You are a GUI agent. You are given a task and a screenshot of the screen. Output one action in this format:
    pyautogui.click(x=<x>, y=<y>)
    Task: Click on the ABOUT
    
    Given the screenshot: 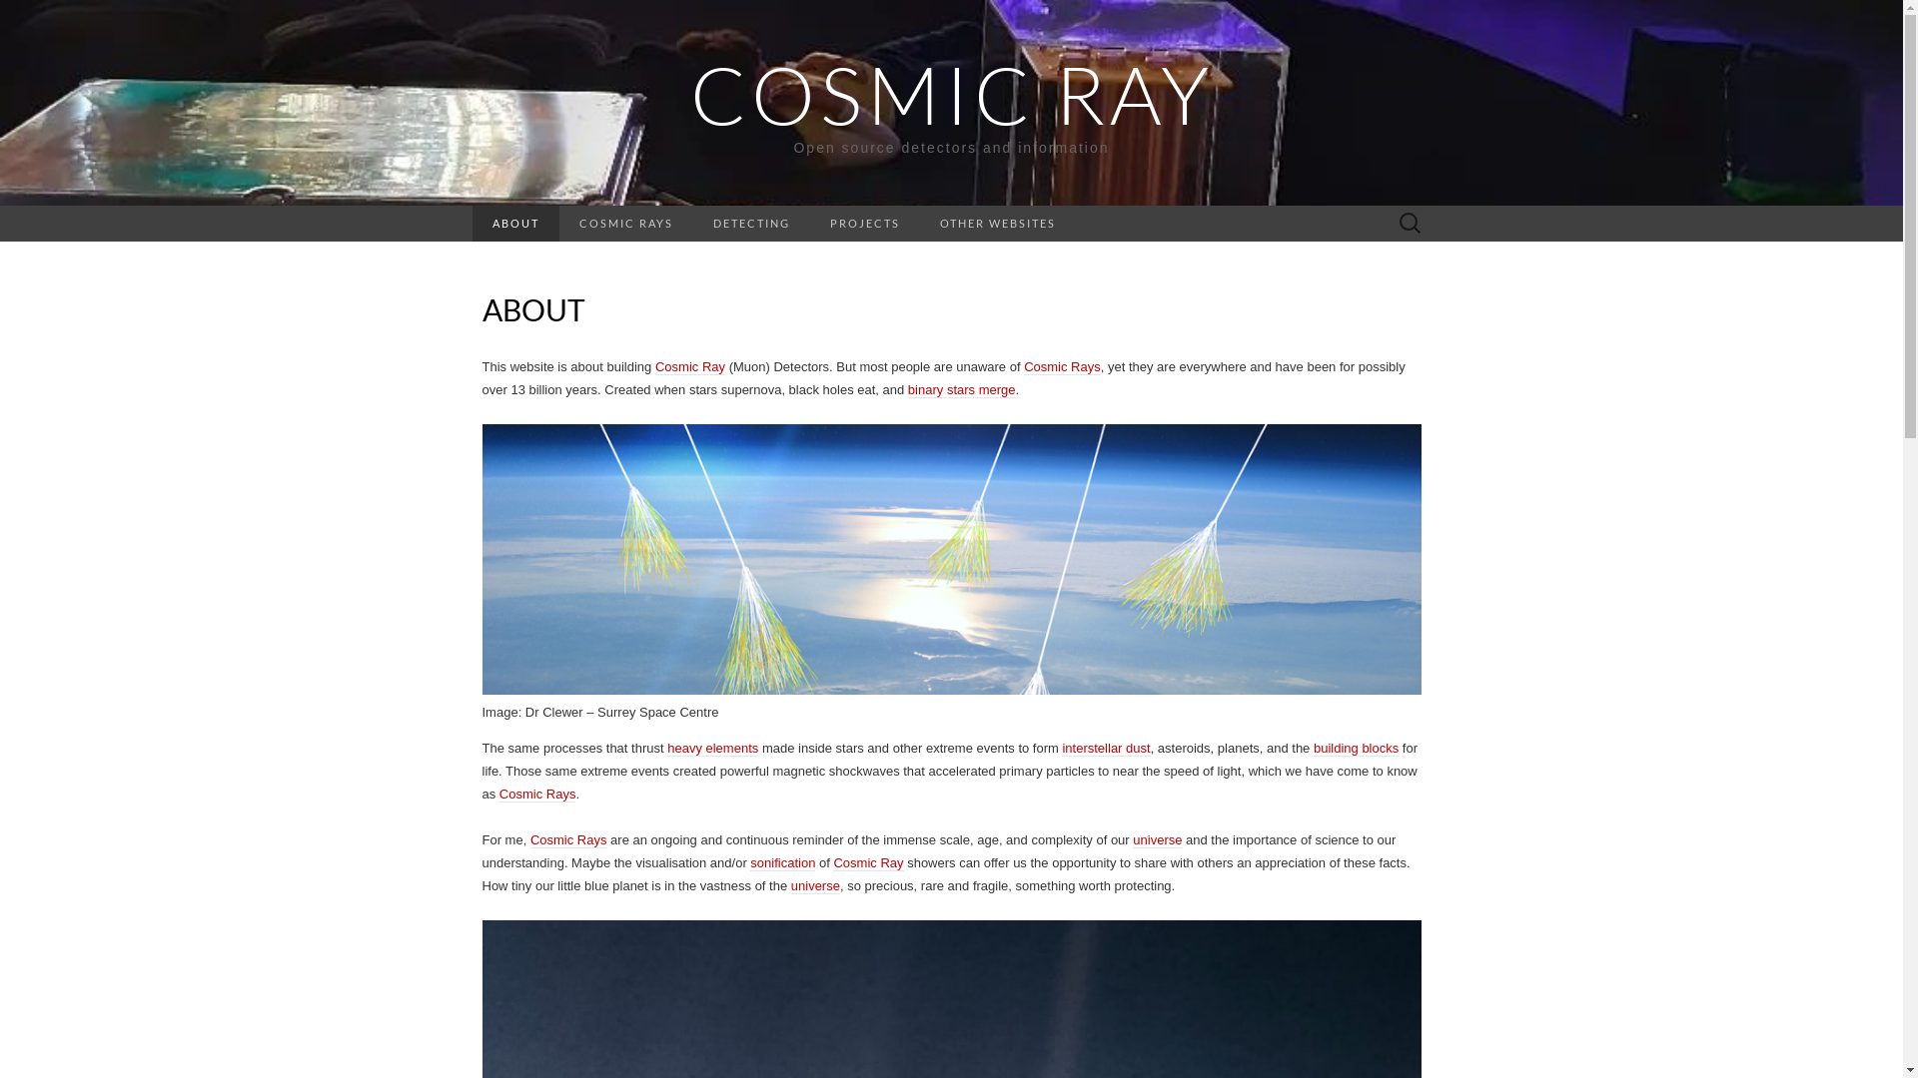 What is the action you would take?
    pyautogui.click(x=515, y=224)
    